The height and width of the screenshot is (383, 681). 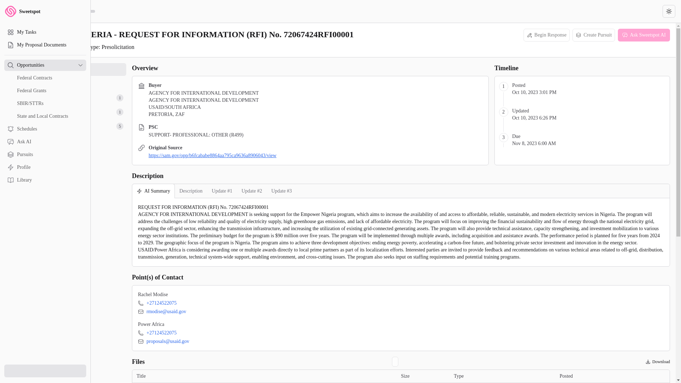 What do you see at coordinates (77, 84) in the screenshot?
I see `Create Pursuit` at bounding box center [77, 84].